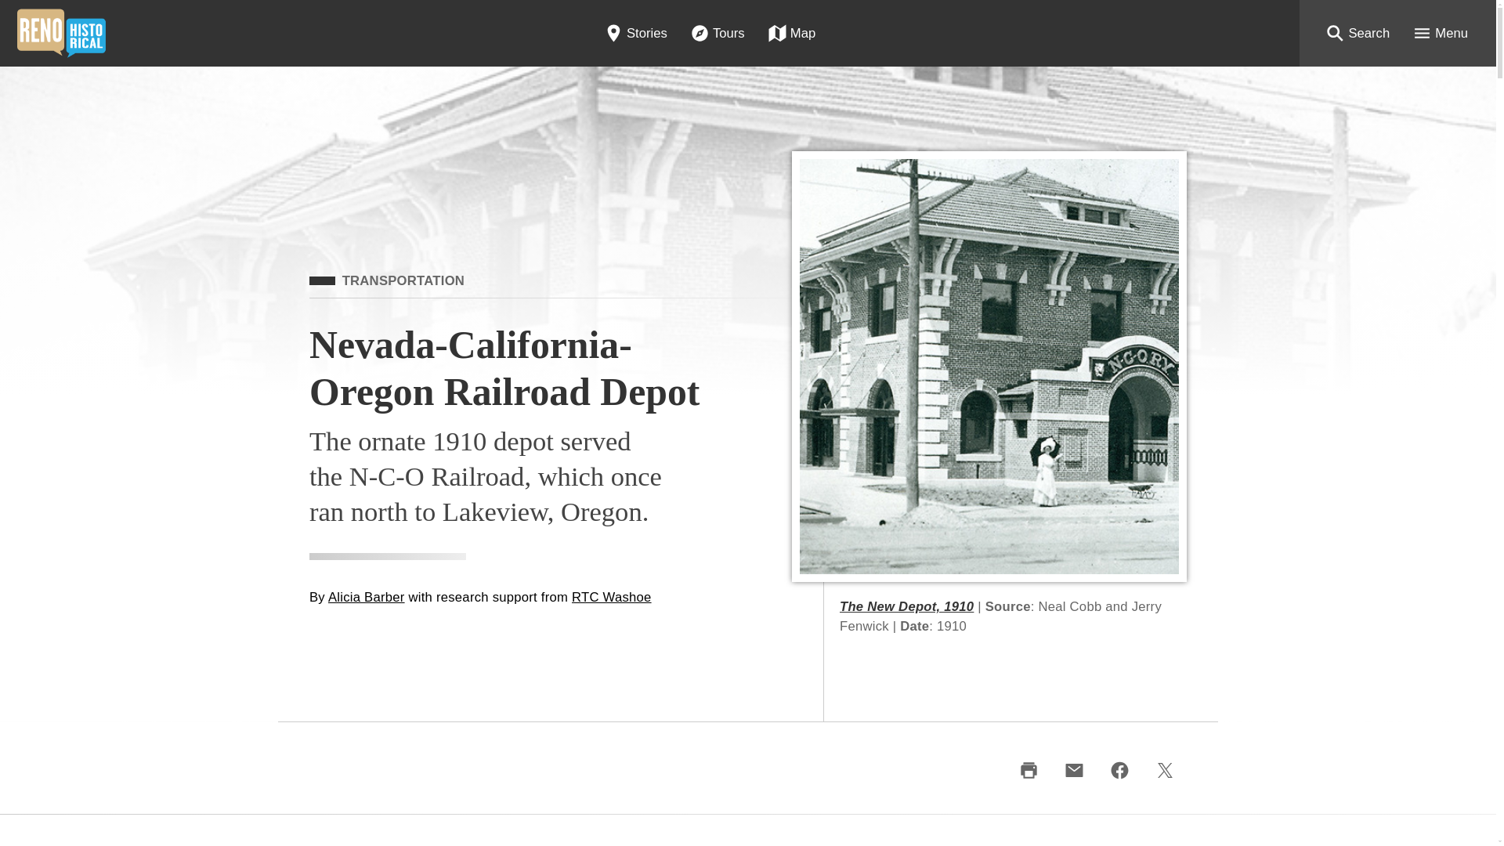 The image size is (1504, 846). I want to click on Subject: Transportation, so click(387, 280).